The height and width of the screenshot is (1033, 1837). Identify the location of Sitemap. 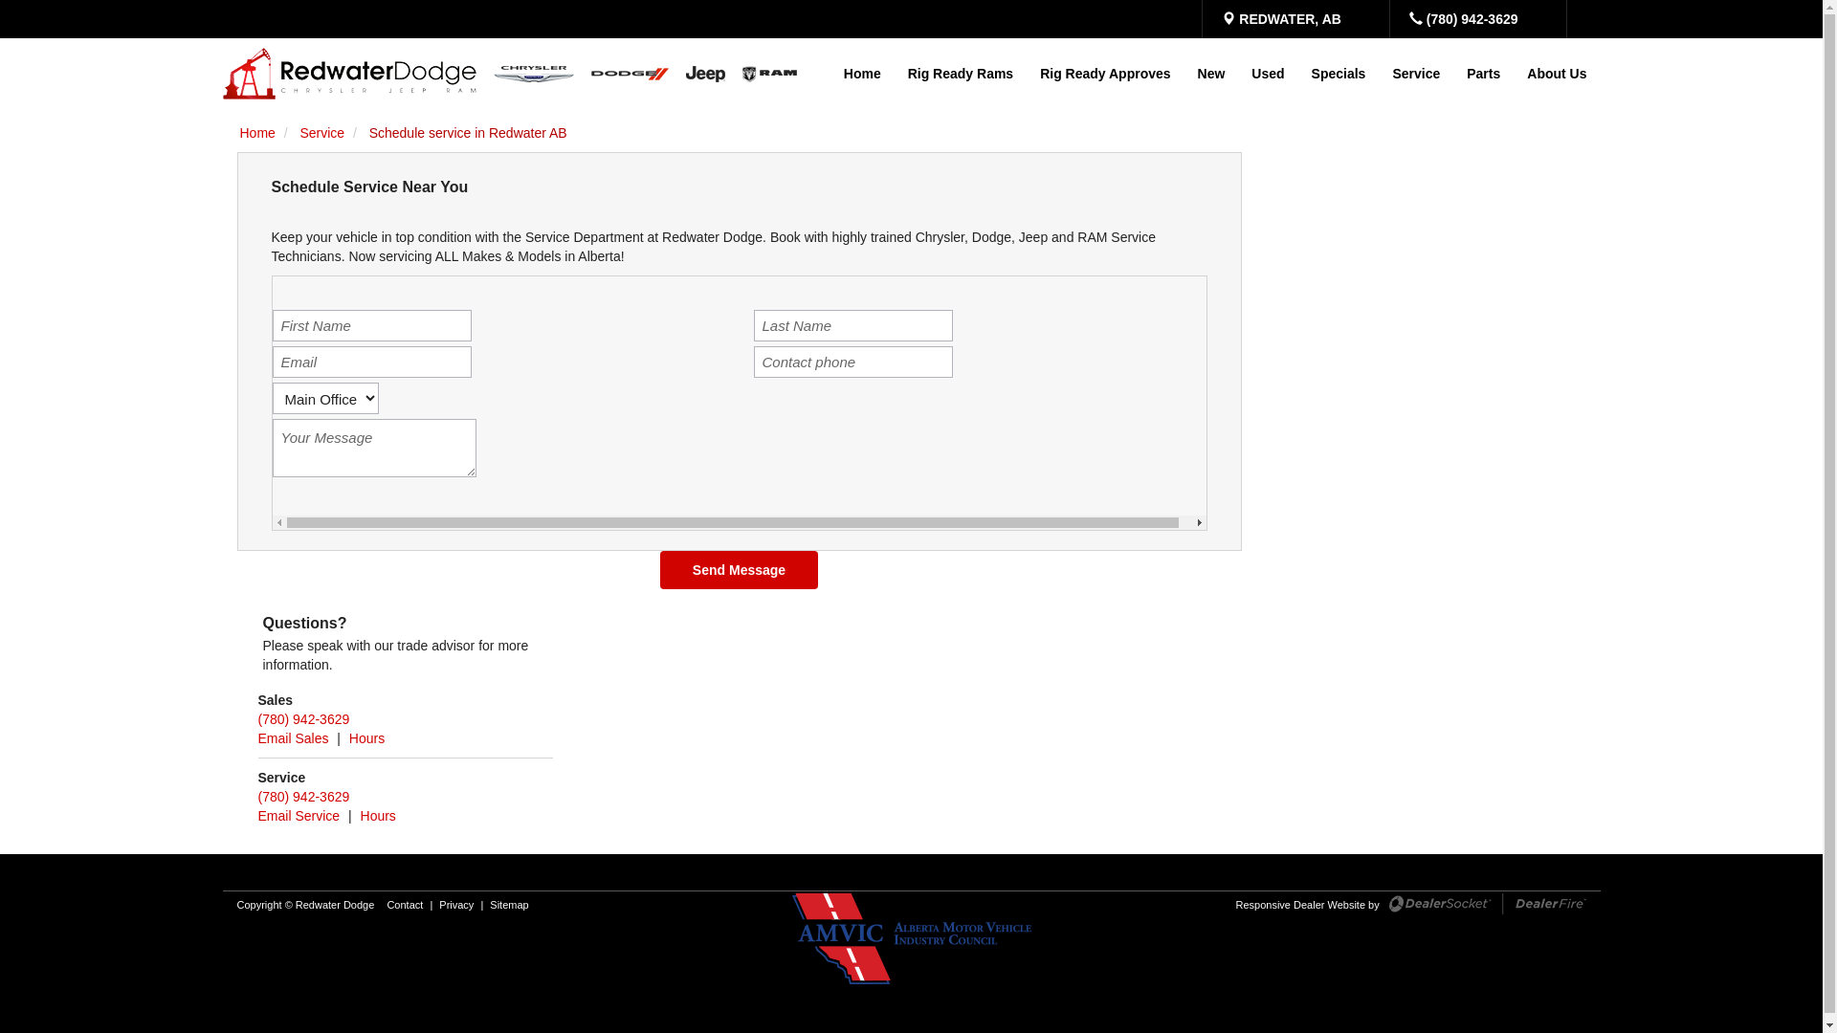
(509, 905).